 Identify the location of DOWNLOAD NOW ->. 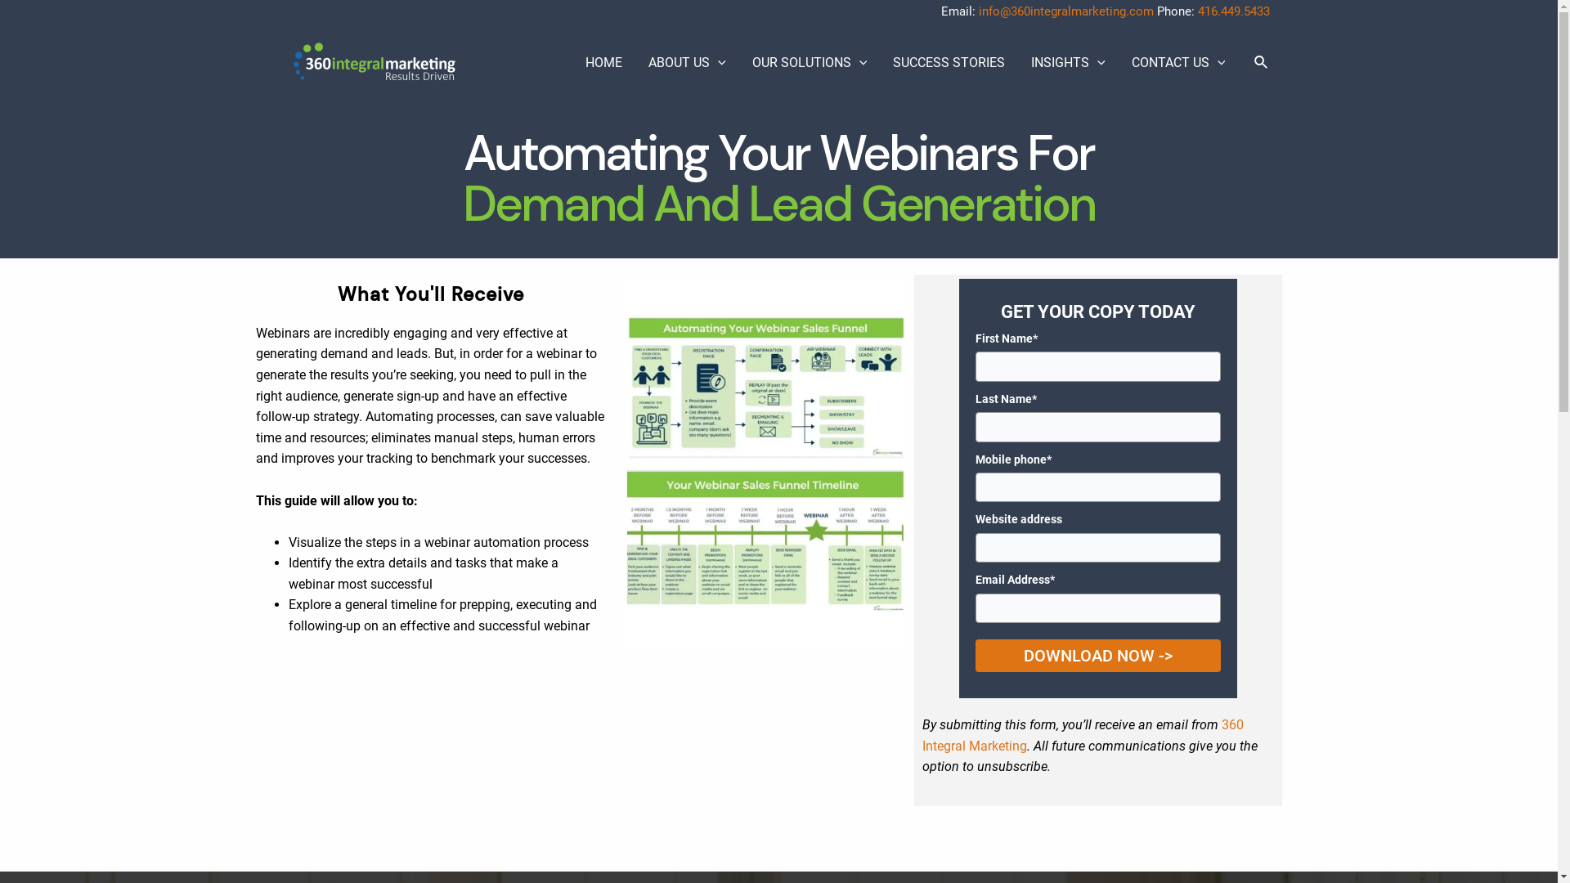
(1098, 656).